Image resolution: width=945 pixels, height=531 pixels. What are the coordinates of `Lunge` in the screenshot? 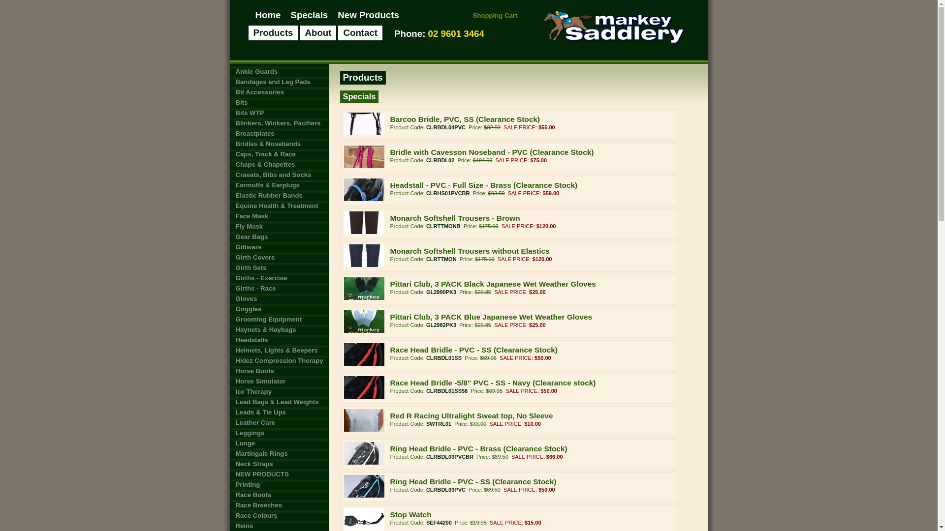 It's located at (279, 443).